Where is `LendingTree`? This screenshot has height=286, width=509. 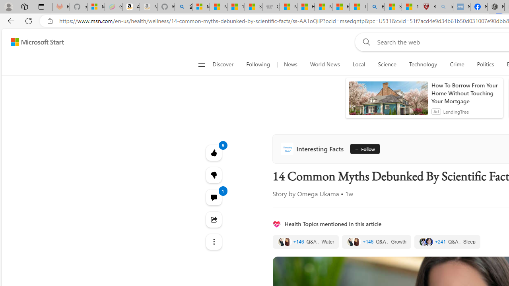 LendingTree is located at coordinates (456, 111).